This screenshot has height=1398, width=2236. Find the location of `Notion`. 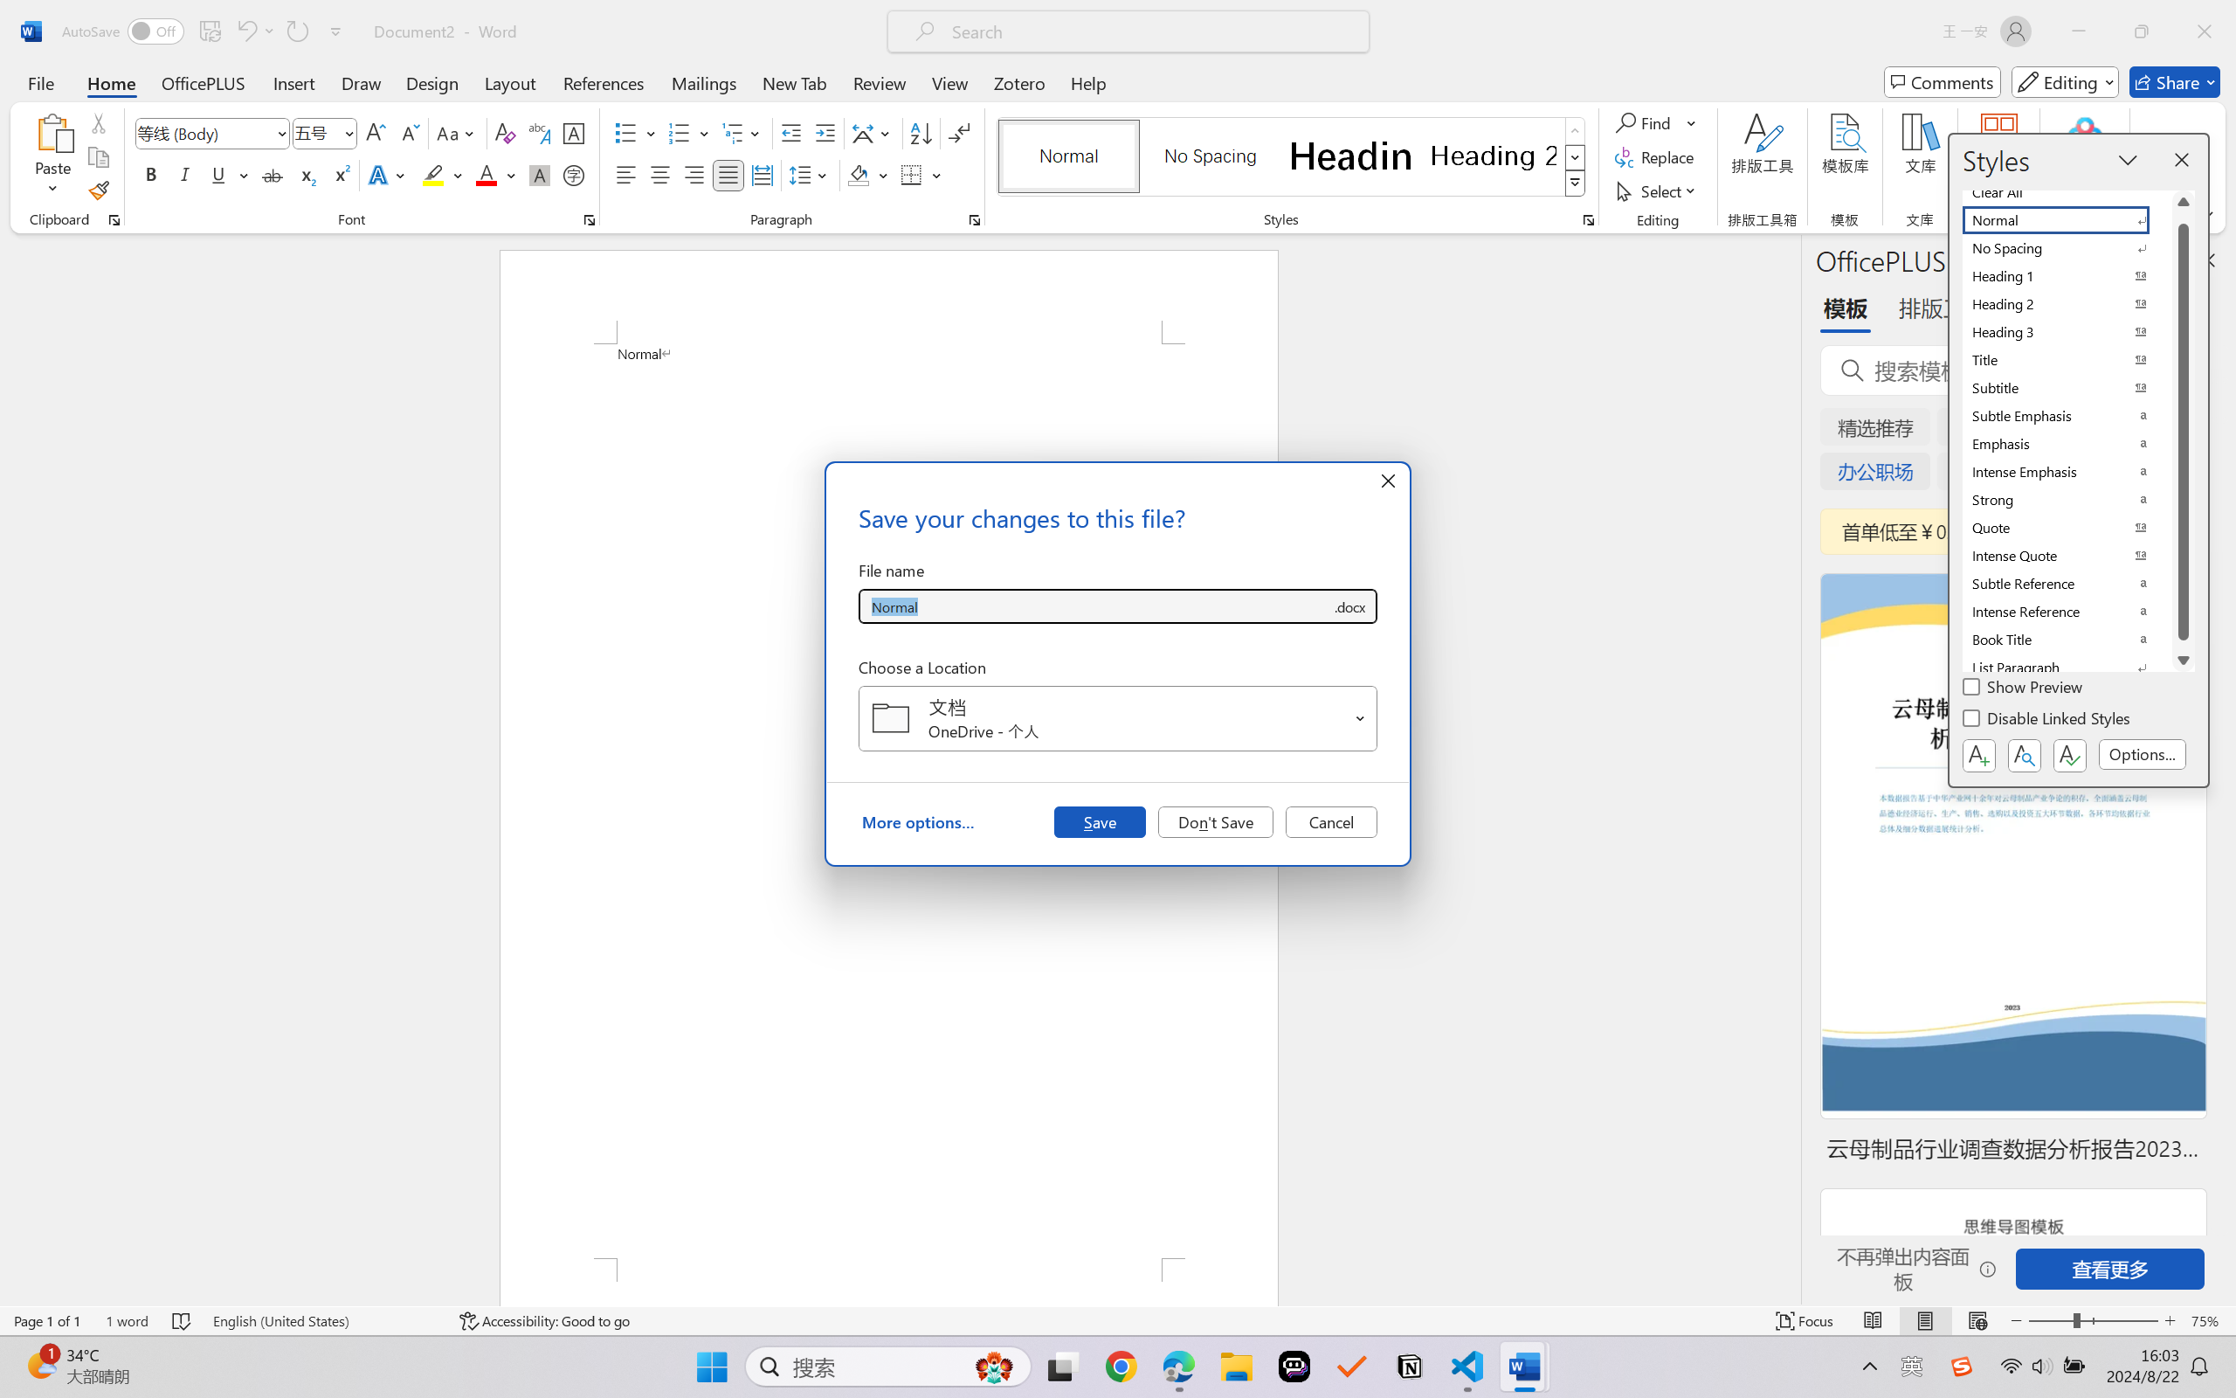

Notion is located at coordinates (1410, 1367).